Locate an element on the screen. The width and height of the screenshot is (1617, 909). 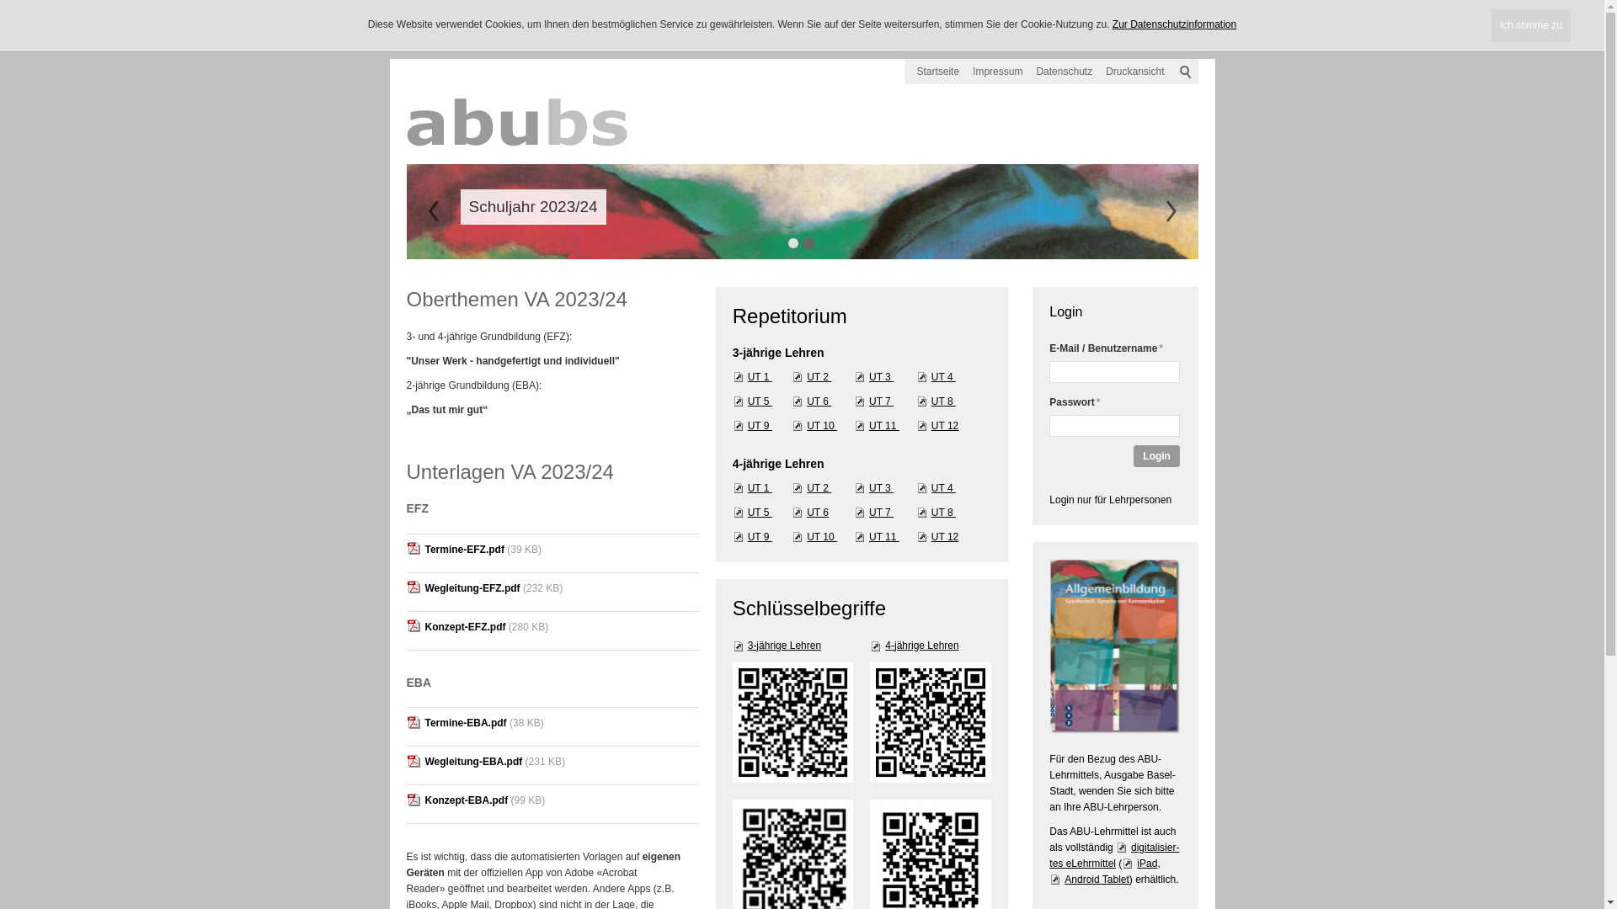
Impressum is located at coordinates (997, 71).